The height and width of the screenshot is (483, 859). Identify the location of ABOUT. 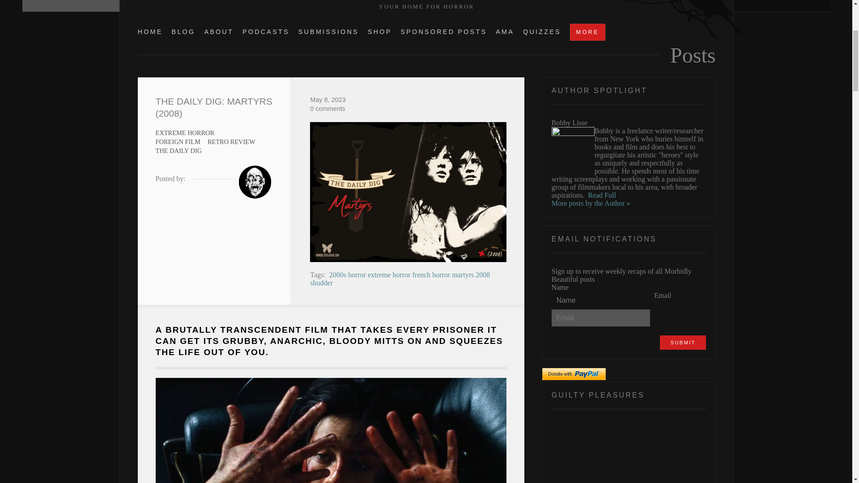
(219, 31).